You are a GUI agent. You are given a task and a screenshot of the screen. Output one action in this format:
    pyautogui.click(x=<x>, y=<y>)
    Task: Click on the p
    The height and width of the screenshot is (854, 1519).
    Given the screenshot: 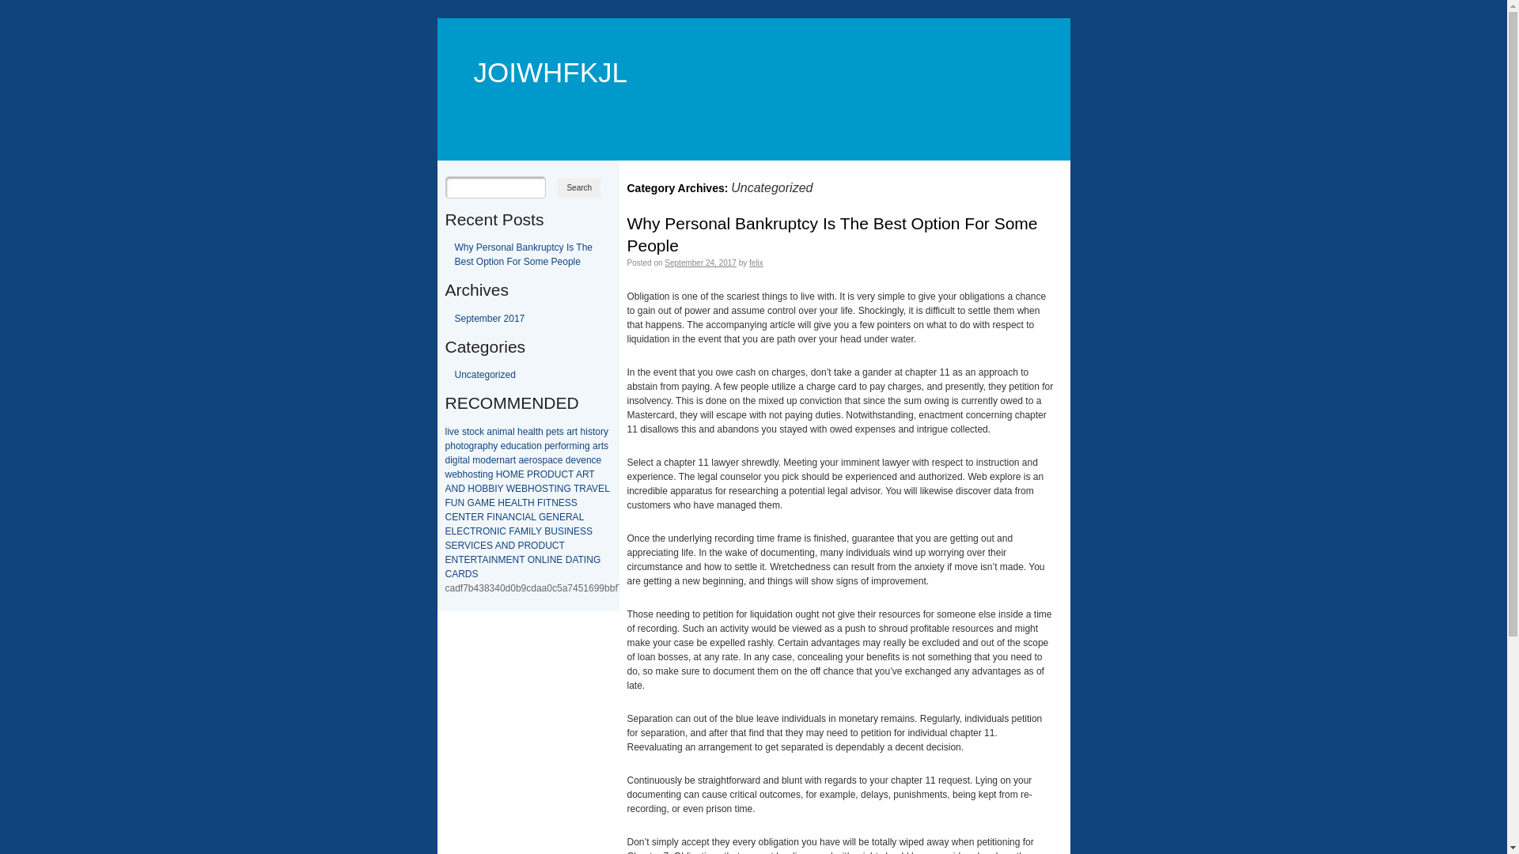 What is the action you would take?
    pyautogui.click(x=547, y=446)
    